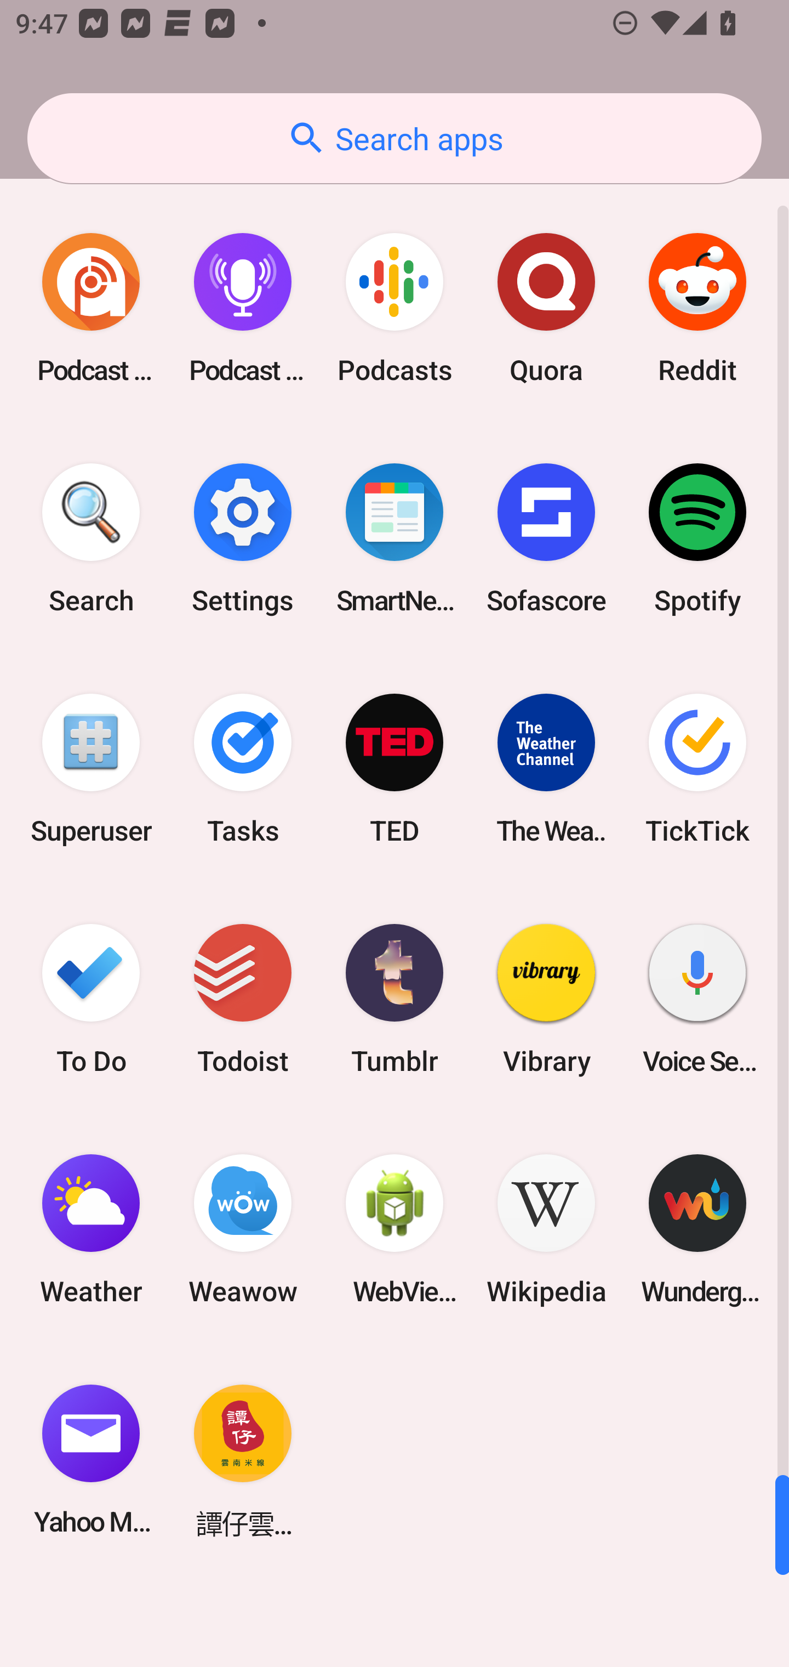 This screenshot has width=789, height=1667. I want to click on Podcast Addict, so click(91, 308).